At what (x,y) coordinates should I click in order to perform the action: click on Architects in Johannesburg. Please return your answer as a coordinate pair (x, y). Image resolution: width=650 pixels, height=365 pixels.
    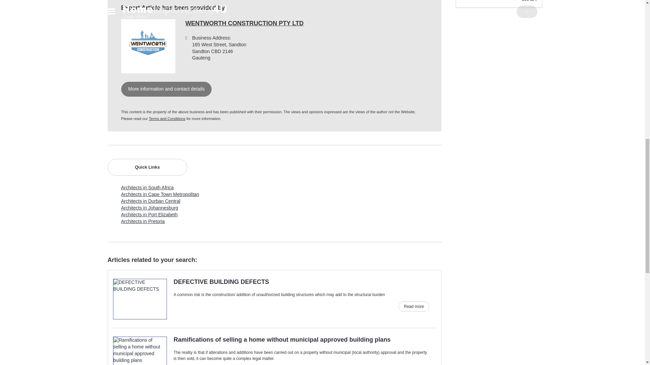
    Looking at the image, I should click on (150, 208).